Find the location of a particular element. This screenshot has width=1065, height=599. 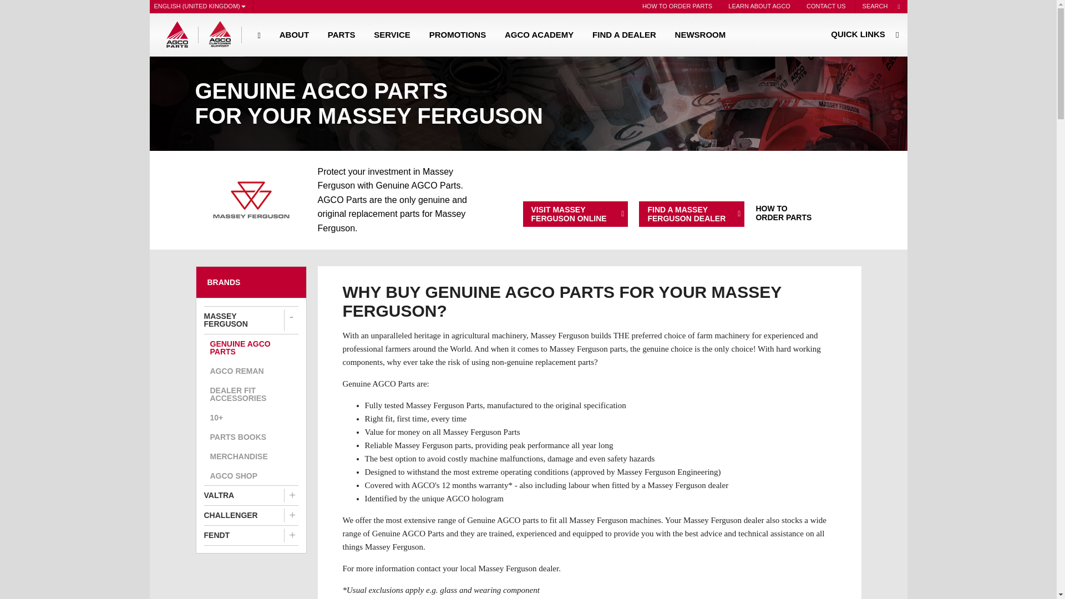

LEARN ABOUT AGCO is located at coordinates (759, 7).